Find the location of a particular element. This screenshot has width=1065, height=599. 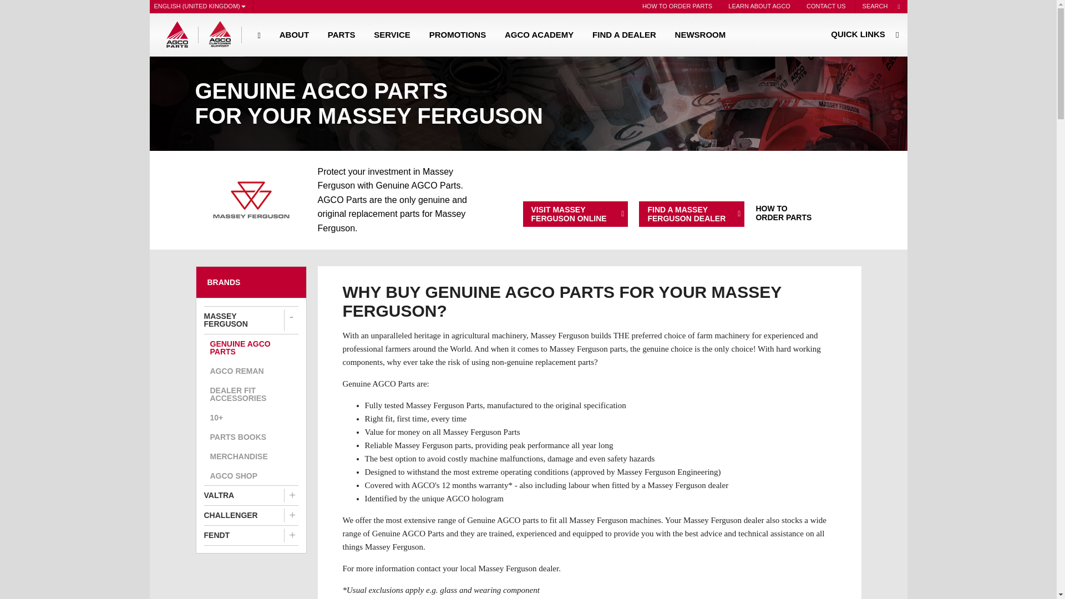

LEARN ABOUT AGCO is located at coordinates (759, 7).